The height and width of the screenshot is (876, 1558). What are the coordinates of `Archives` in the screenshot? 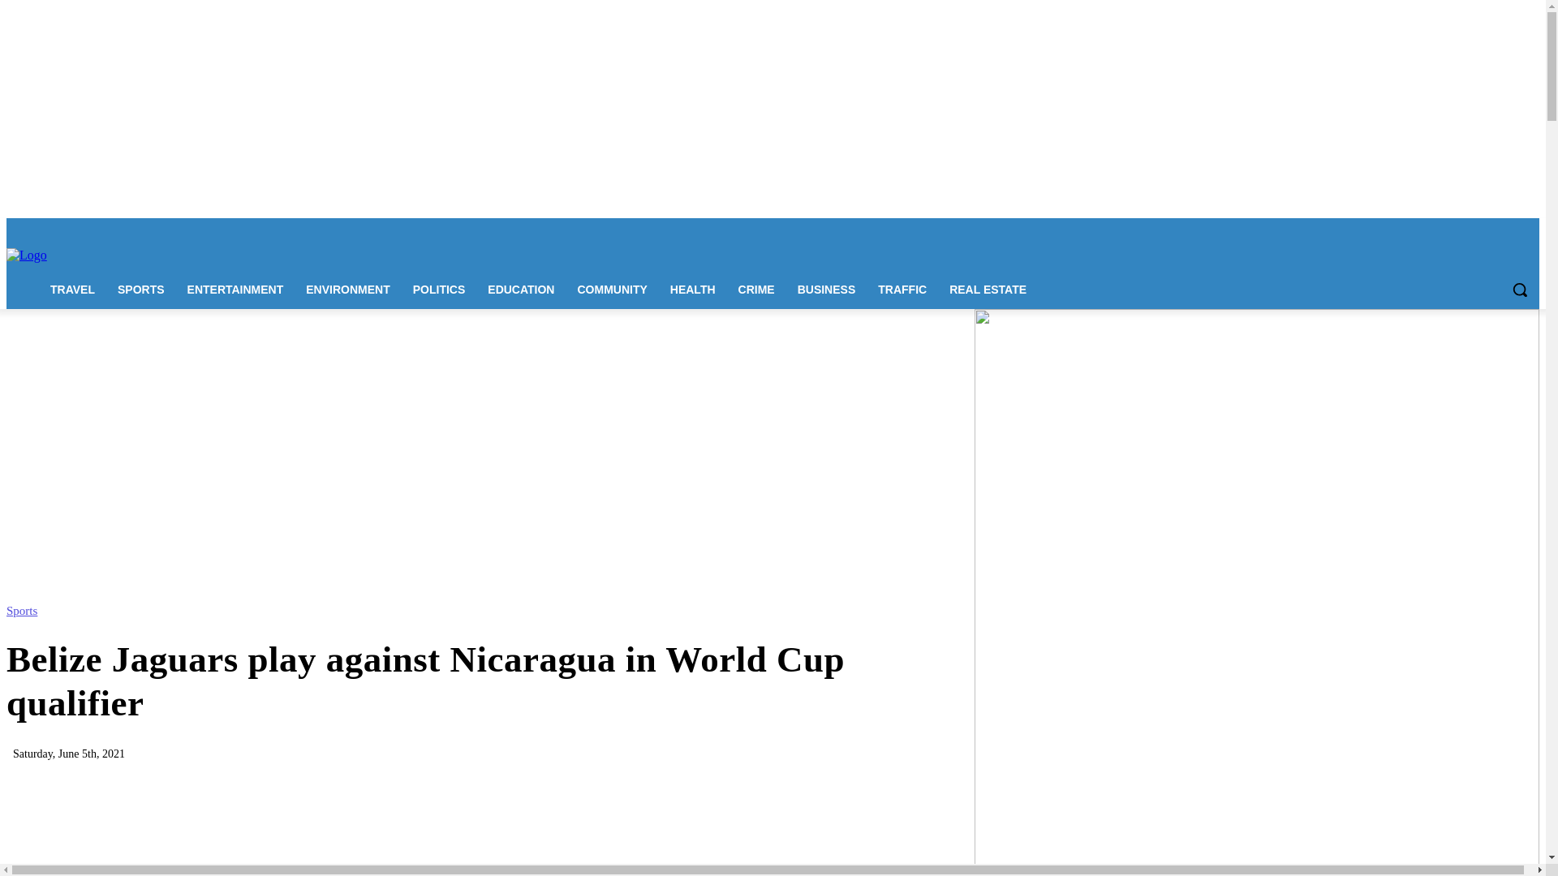 It's located at (537, 229).